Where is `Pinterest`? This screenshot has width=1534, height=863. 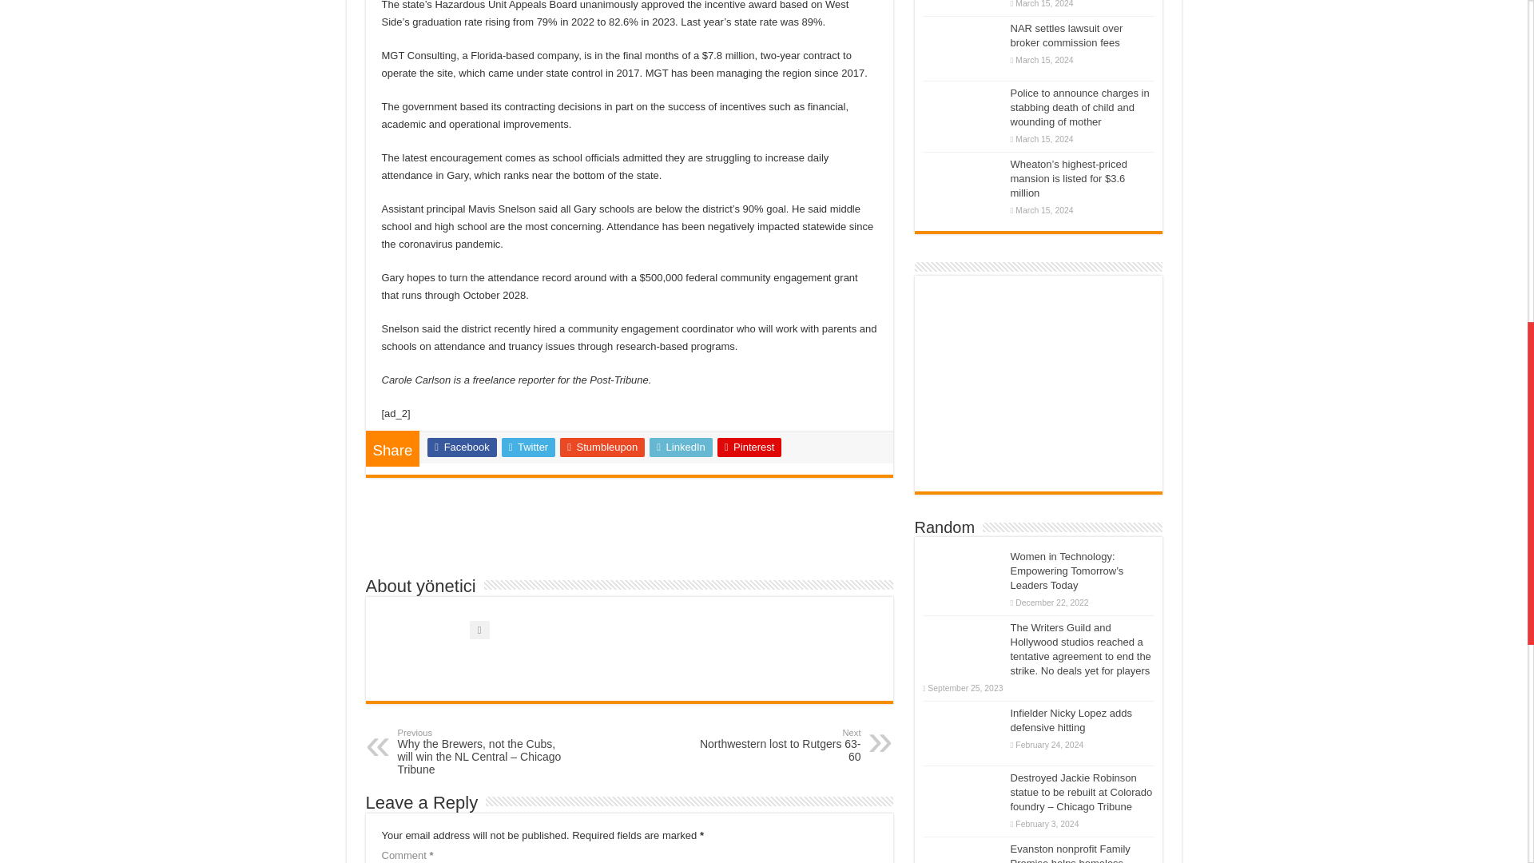
Pinterest is located at coordinates (749, 447).